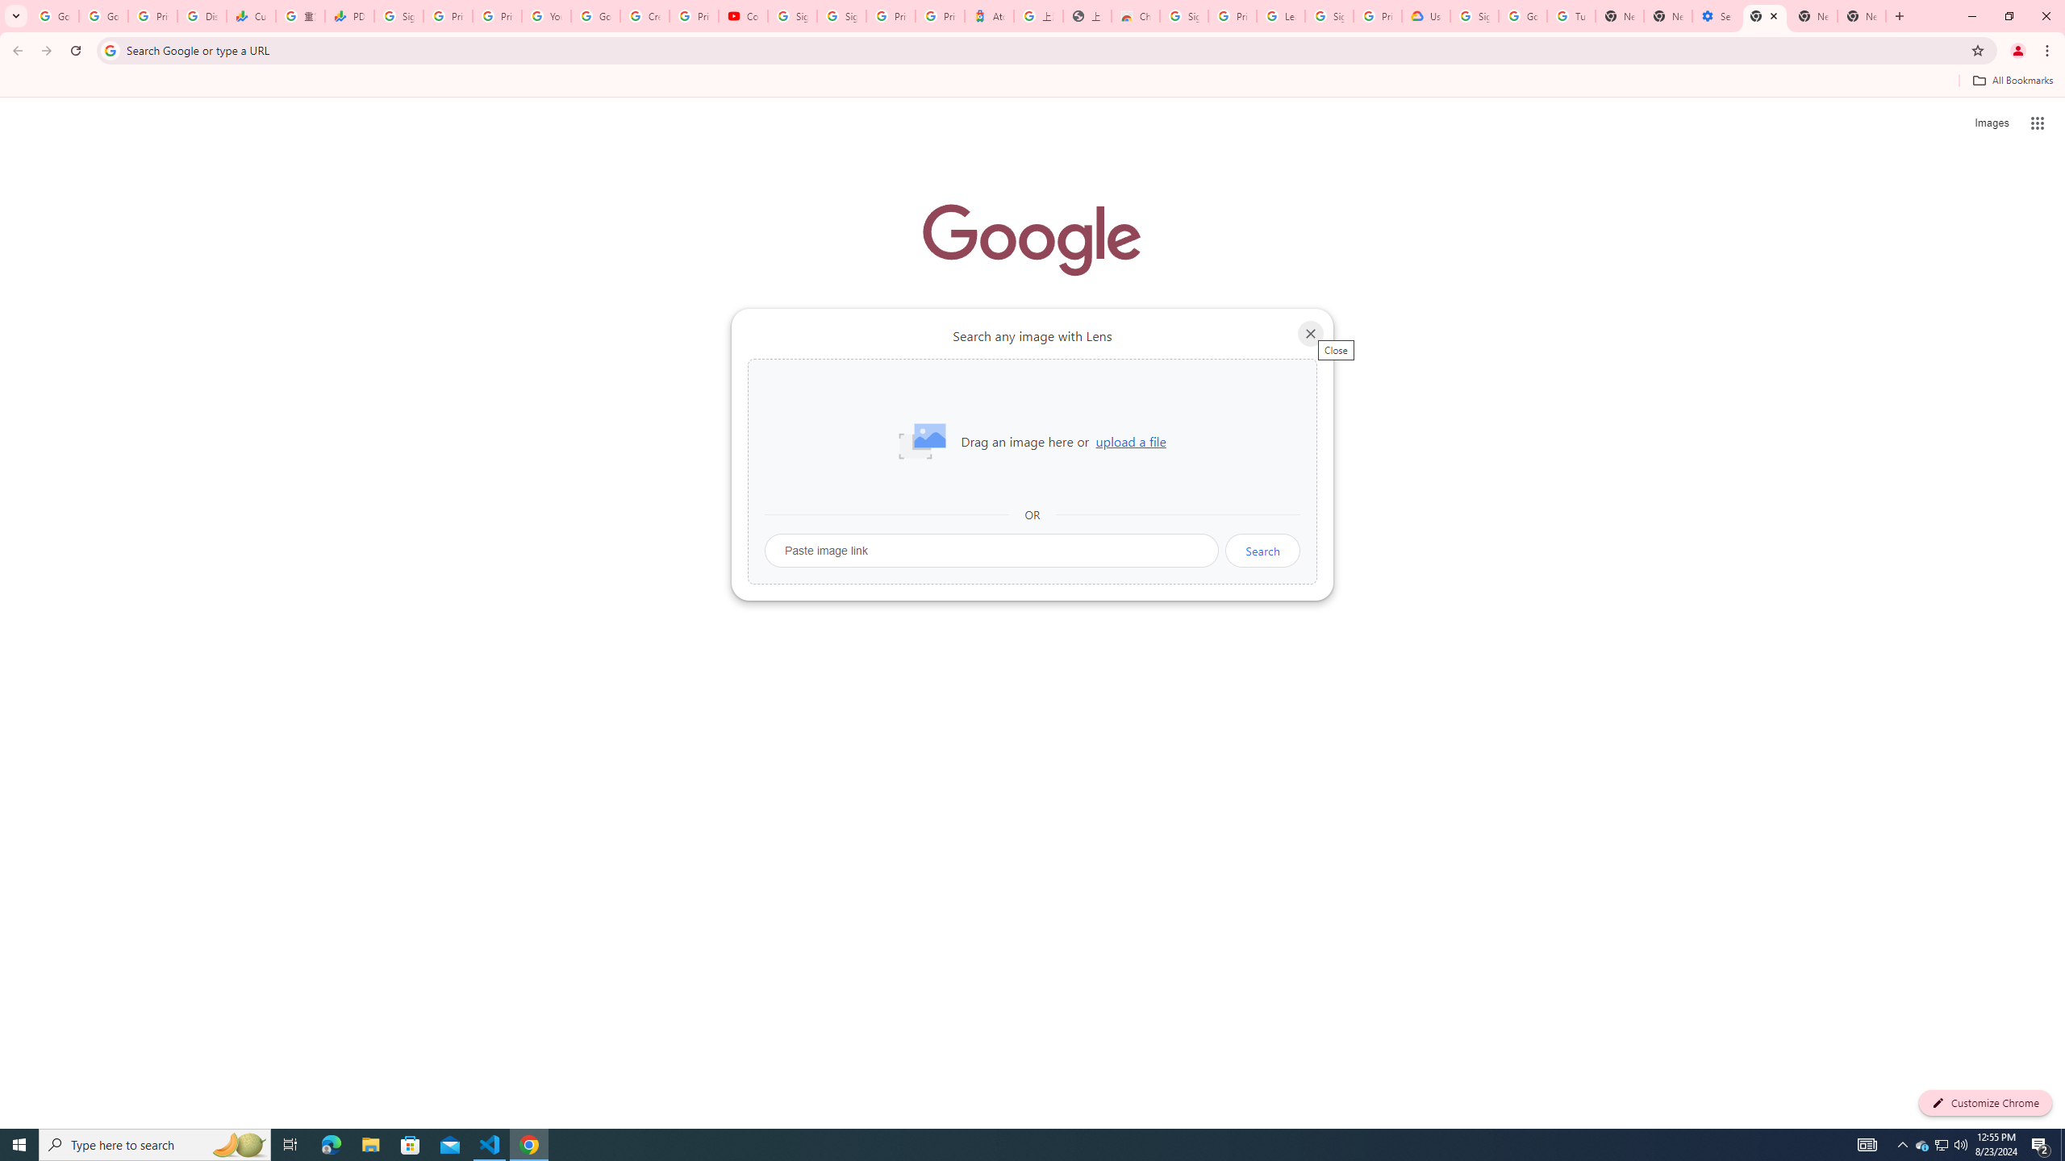  What do you see at coordinates (250, 16) in the screenshot?
I see `Currencies - Google Finance` at bounding box center [250, 16].